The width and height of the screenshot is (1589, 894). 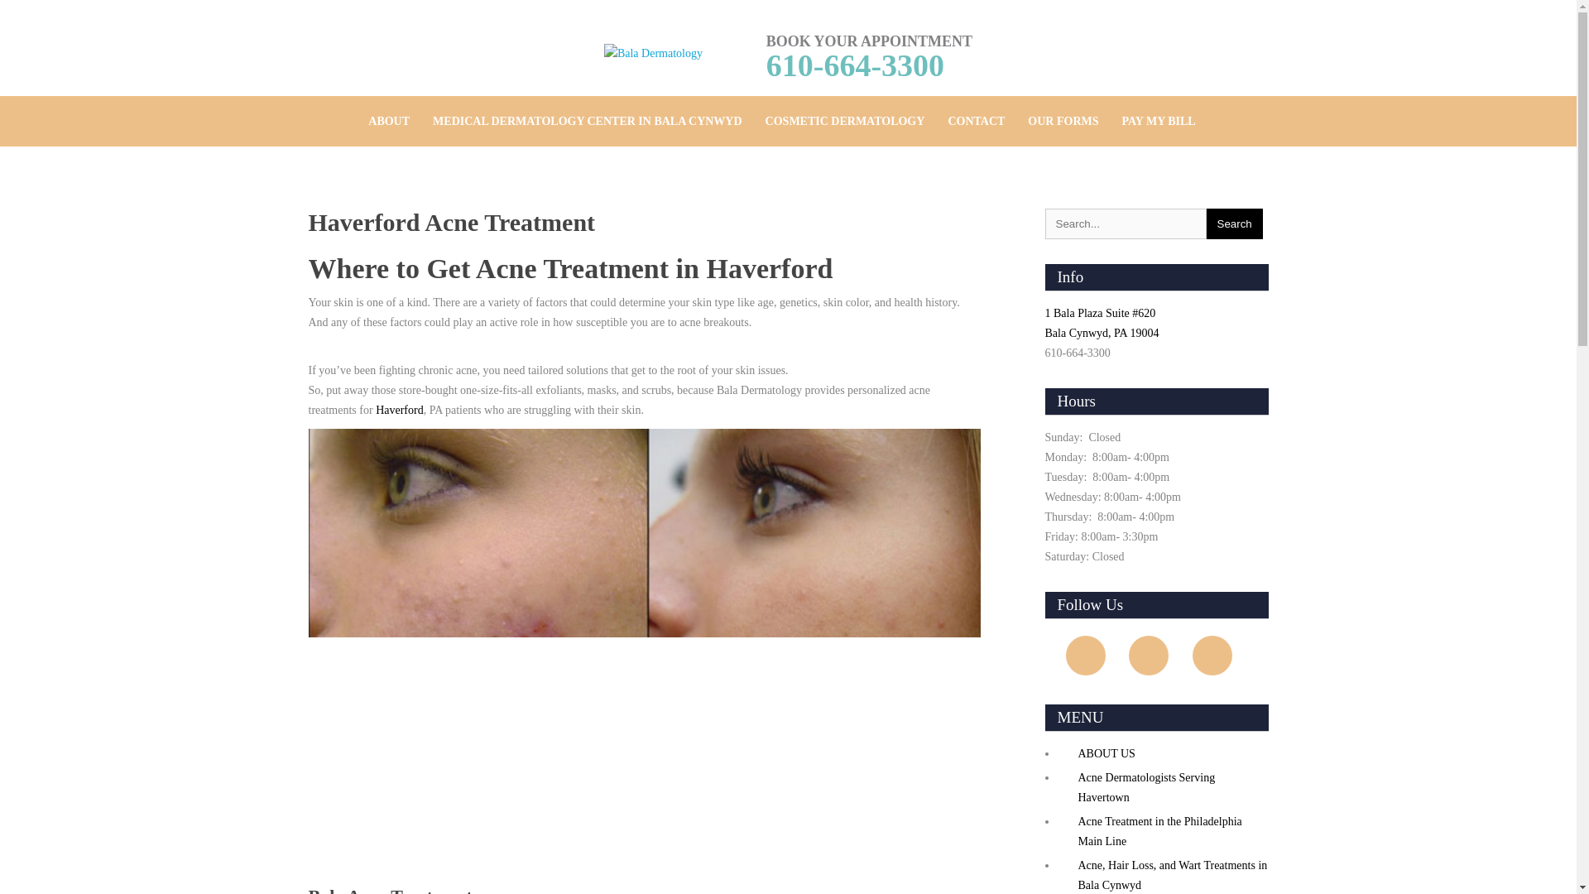 I want to click on Facebook, so click(x=1086, y=656).